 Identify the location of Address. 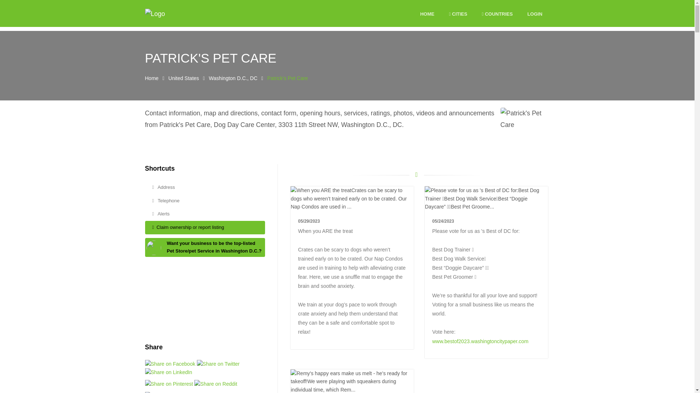
(205, 187).